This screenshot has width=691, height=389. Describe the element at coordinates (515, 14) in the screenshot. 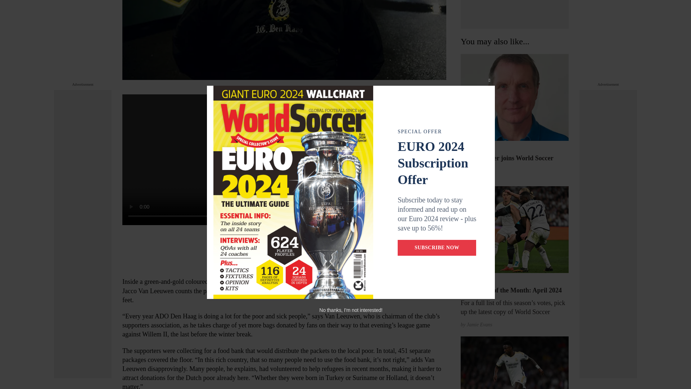

I see `advertisement` at that location.